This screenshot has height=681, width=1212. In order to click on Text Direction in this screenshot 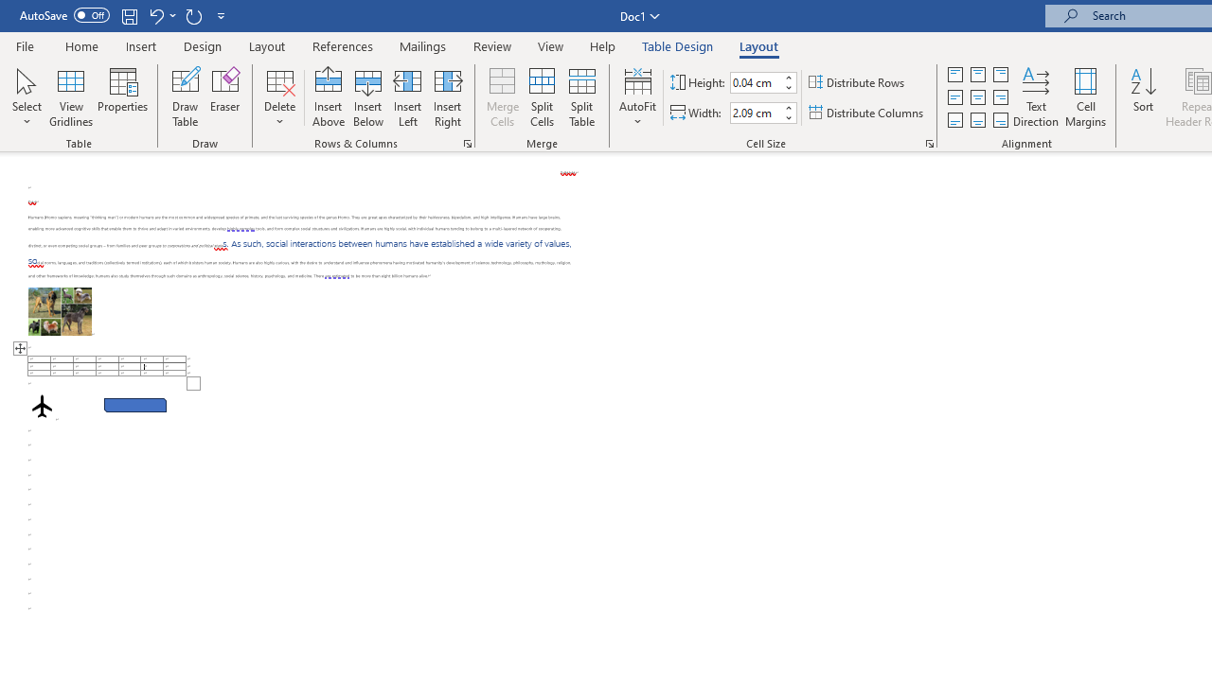, I will do `click(1036, 96)`.